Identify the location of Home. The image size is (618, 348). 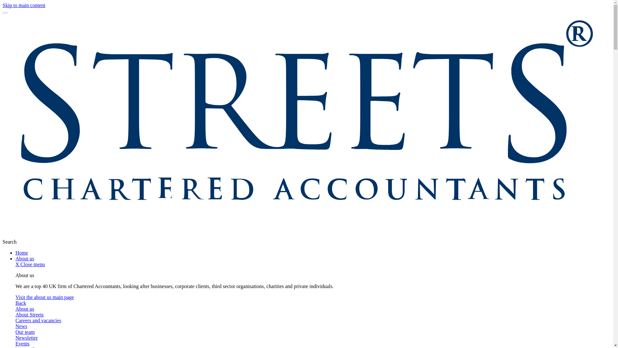
(22, 253).